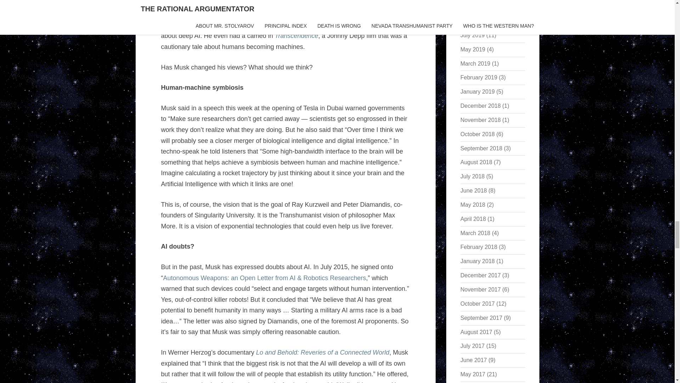 This screenshot has height=383, width=680. I want to click on Transcendence, so click(296, 35).